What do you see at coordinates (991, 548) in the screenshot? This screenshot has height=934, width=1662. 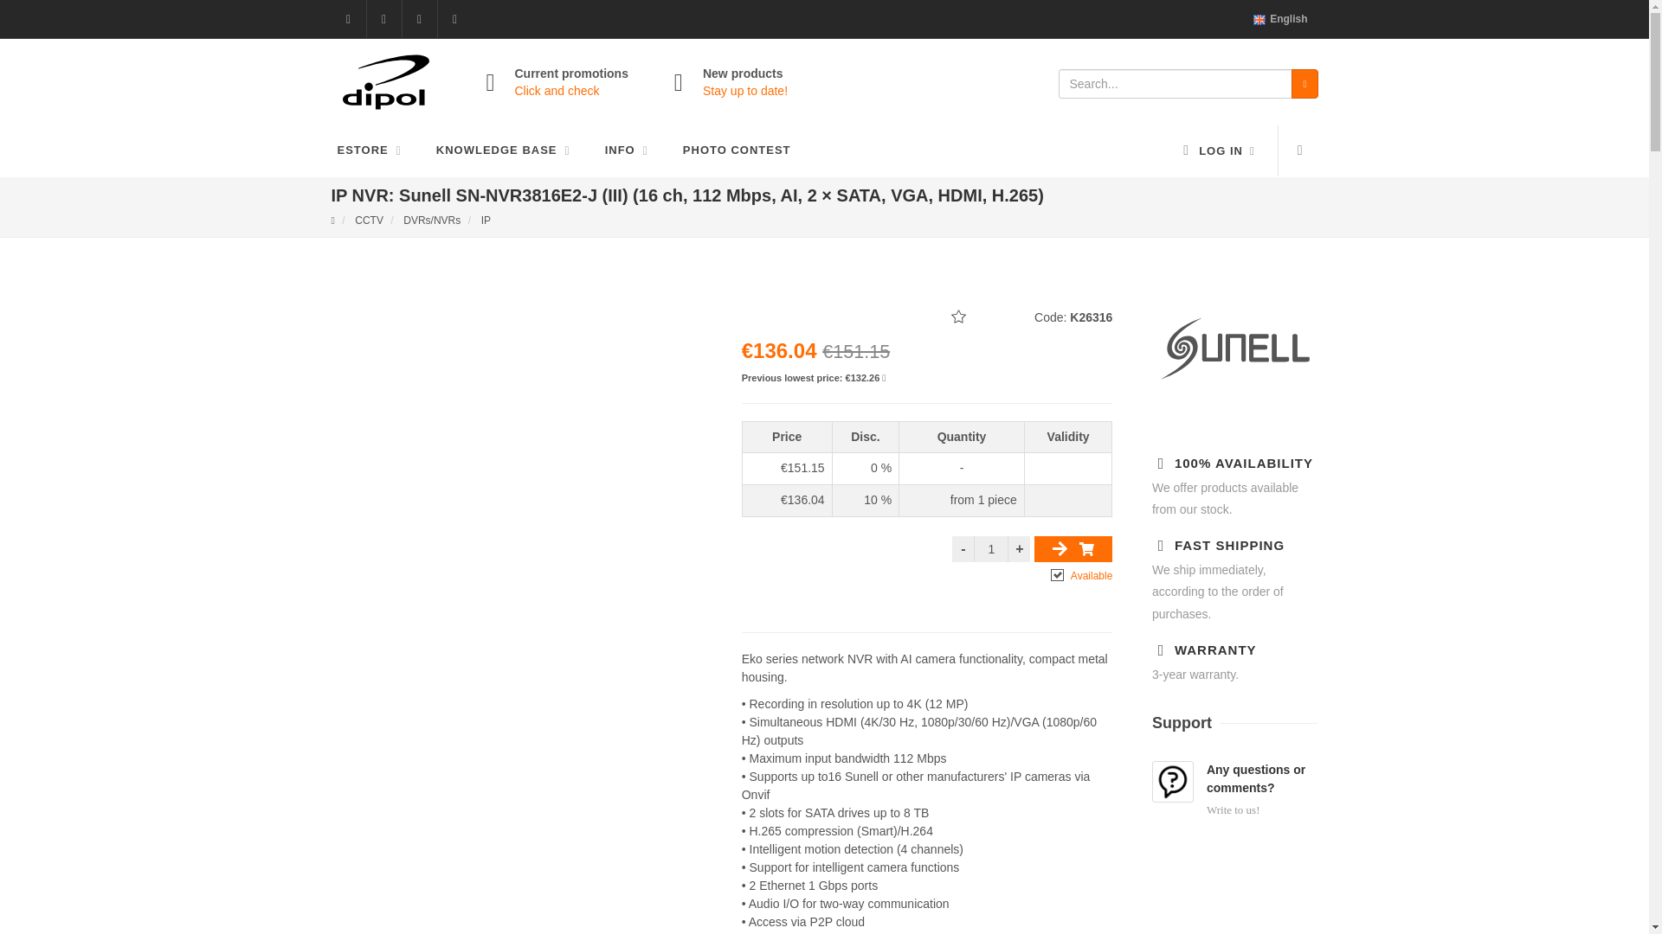 I see `1` at bounding box center [991, 548].